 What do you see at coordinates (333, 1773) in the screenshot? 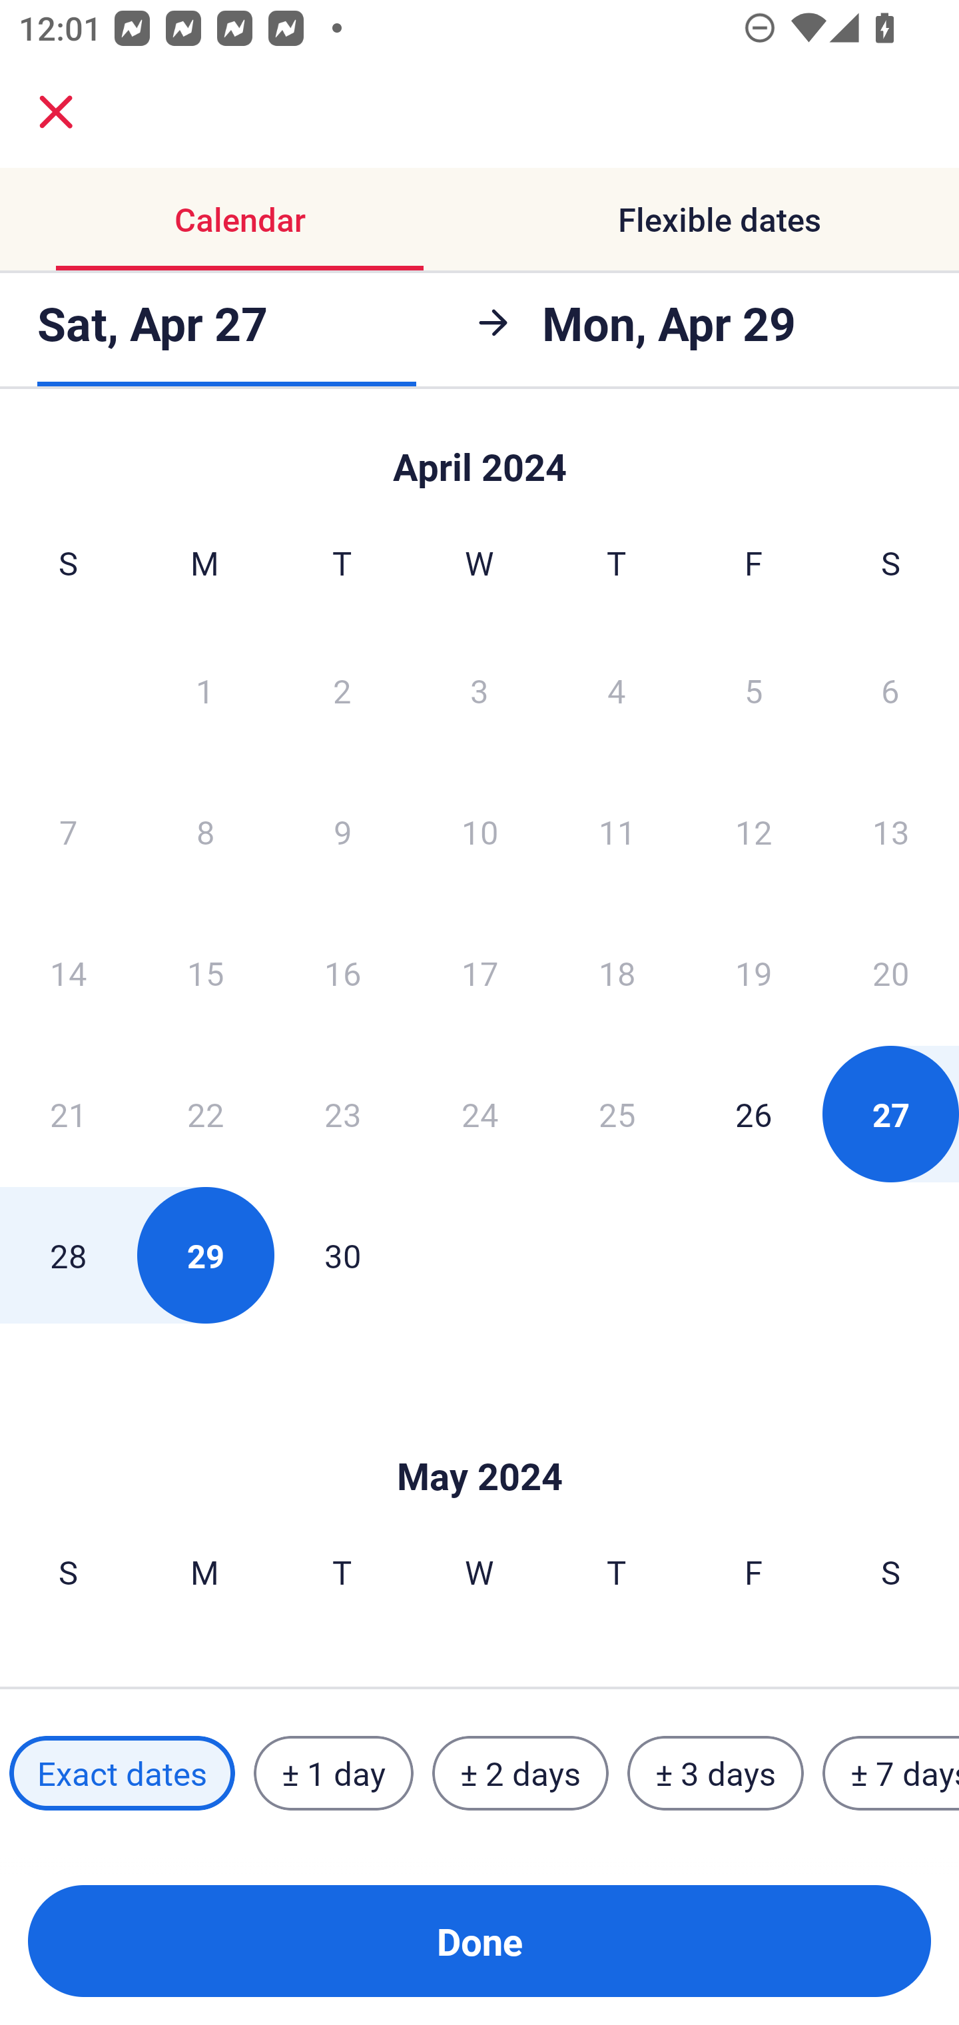
I see `± 1 day` at bounding box center [333, 1773].